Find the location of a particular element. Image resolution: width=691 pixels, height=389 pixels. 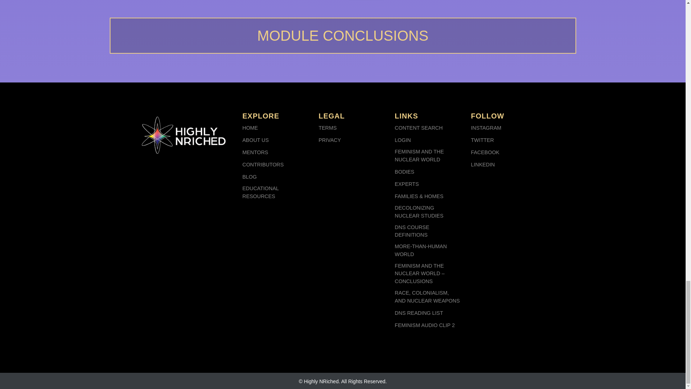

MODULE CONCLUSIONS is located at coordinates (342, 35).